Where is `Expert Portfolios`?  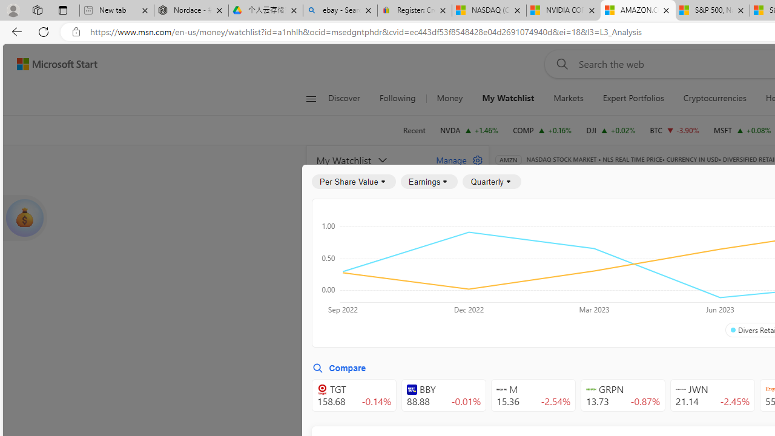 Expert Portfolios is located at coordinates (633, 98).